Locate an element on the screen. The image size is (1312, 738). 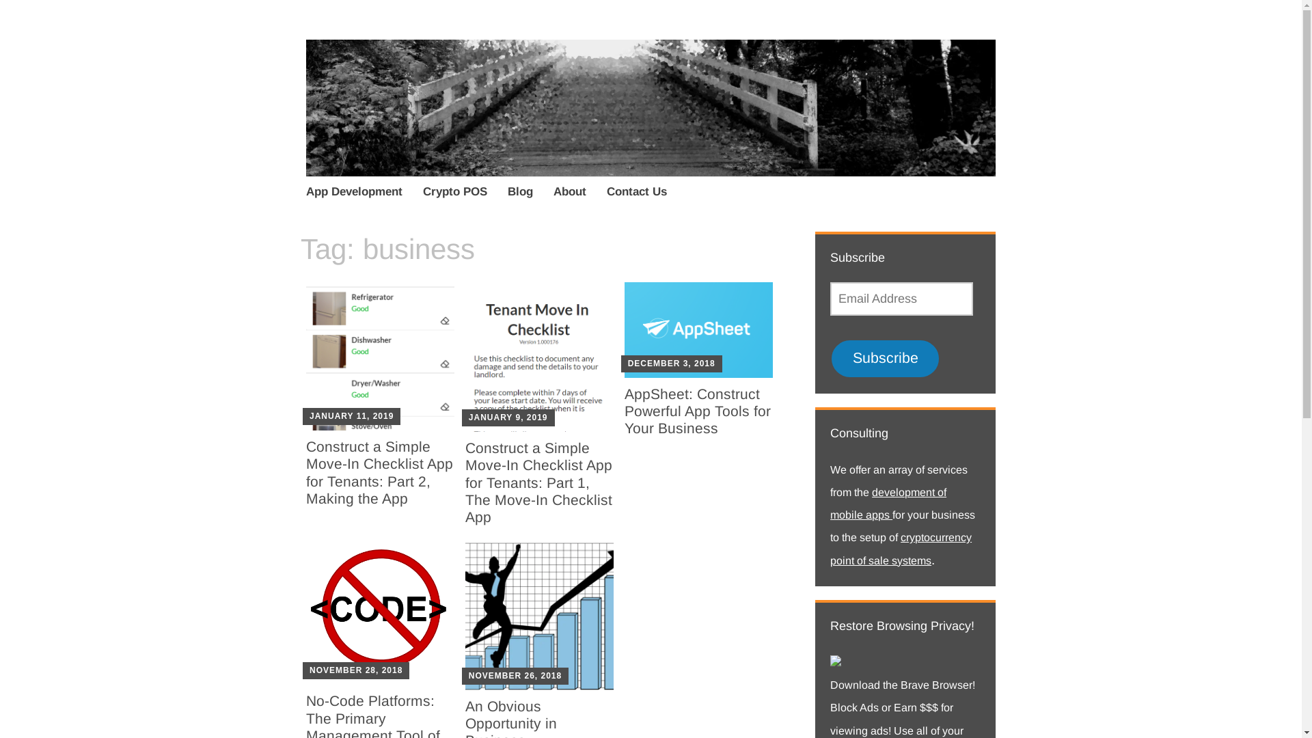
App Development is located at coordinates (354, 193).